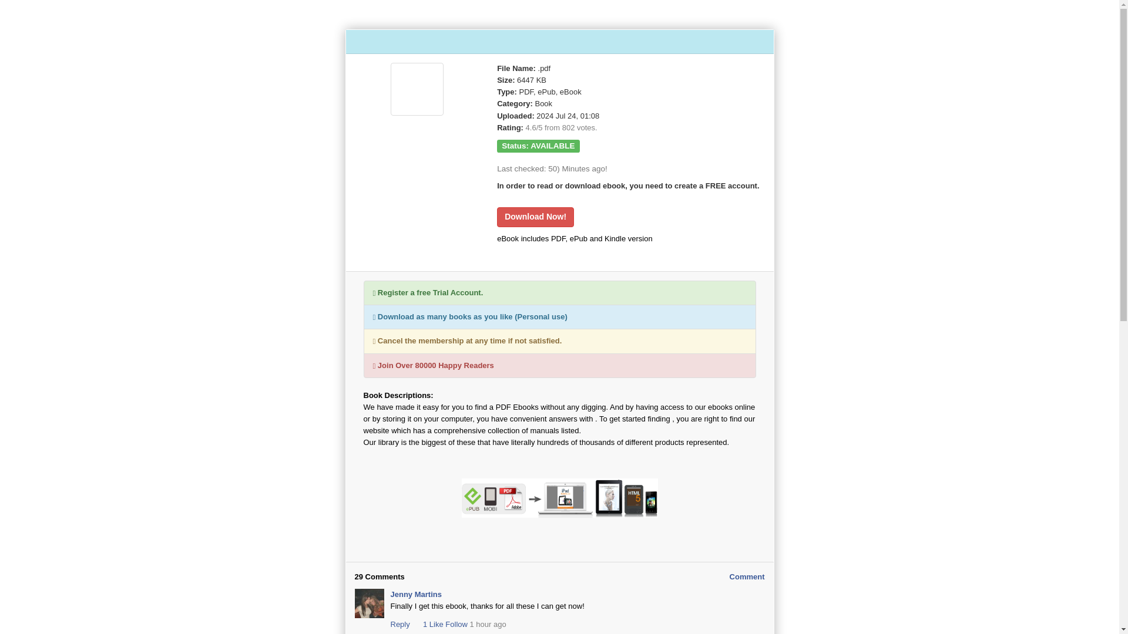  I want to click on Comment, so click(747, 576).